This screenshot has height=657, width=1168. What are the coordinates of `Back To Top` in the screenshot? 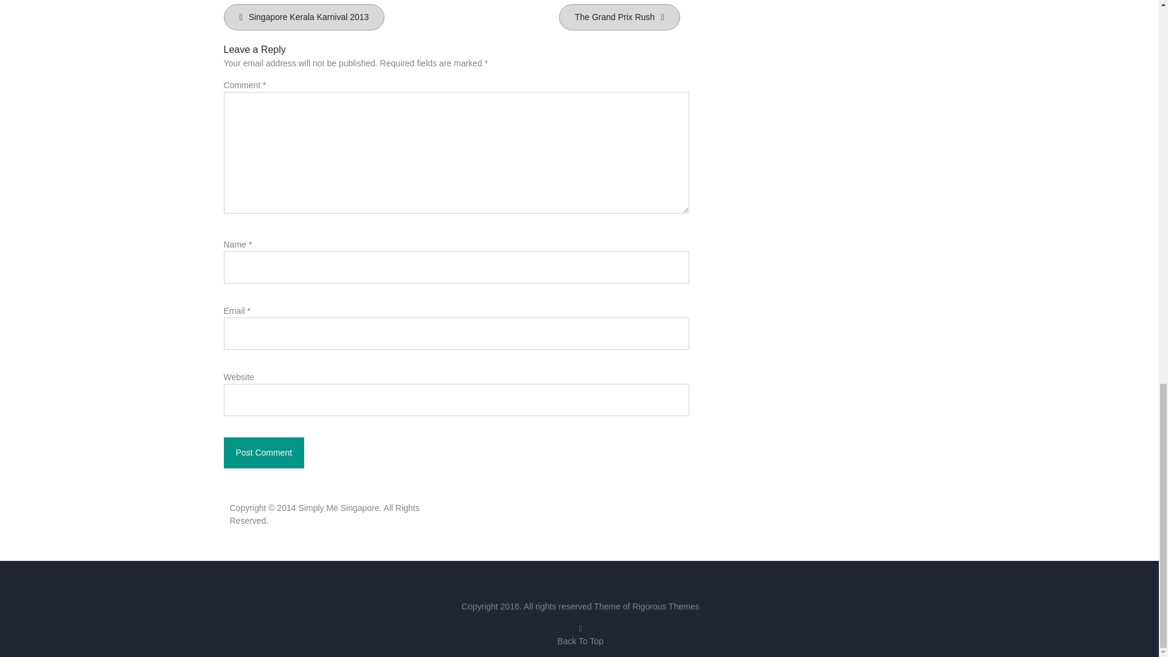 It's located at (580, 634).